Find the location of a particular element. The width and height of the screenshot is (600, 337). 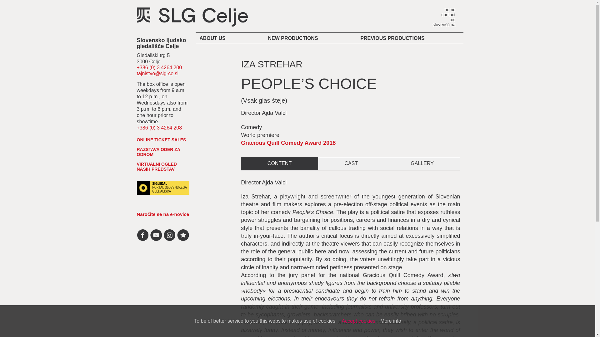

Home is located at coordinates (445, 9).